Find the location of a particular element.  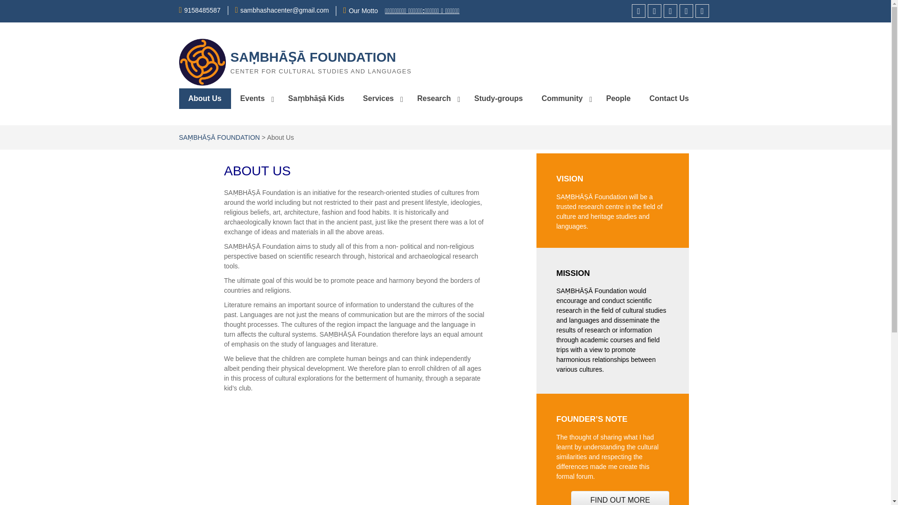

9158485587 is located at coordinates (202, 10).